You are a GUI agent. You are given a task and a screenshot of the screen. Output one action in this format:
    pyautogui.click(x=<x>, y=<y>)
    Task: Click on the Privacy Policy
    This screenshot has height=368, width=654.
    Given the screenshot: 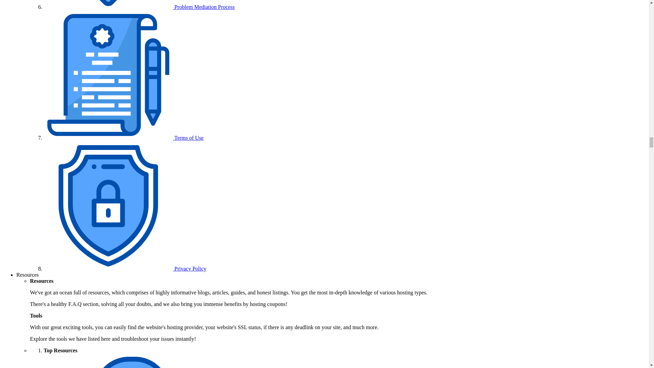 What is the action you would take?
    pyautogui.click(x=125, y=269)
    